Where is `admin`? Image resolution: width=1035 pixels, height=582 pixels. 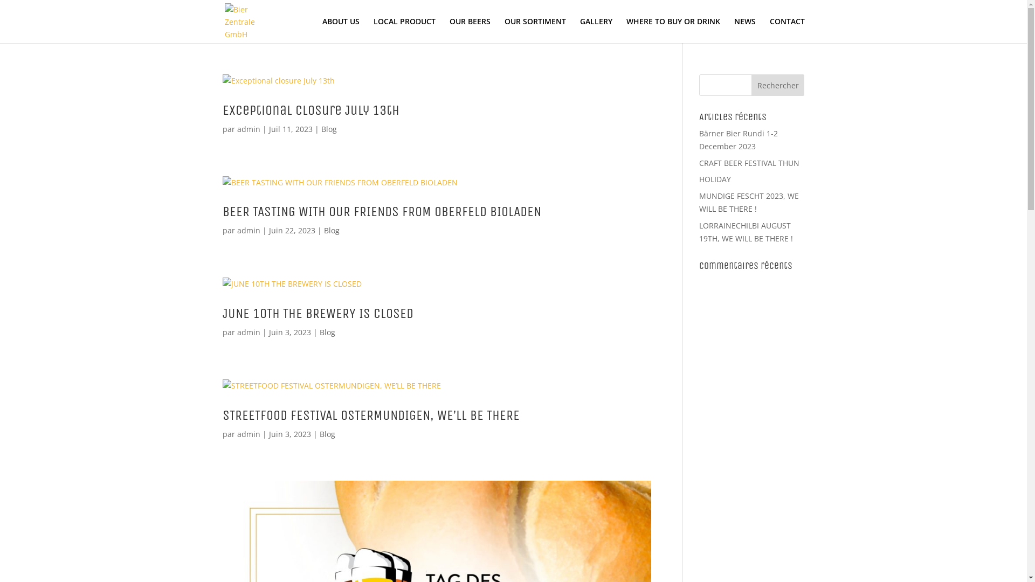
admin is located at coordinates (249, 332).